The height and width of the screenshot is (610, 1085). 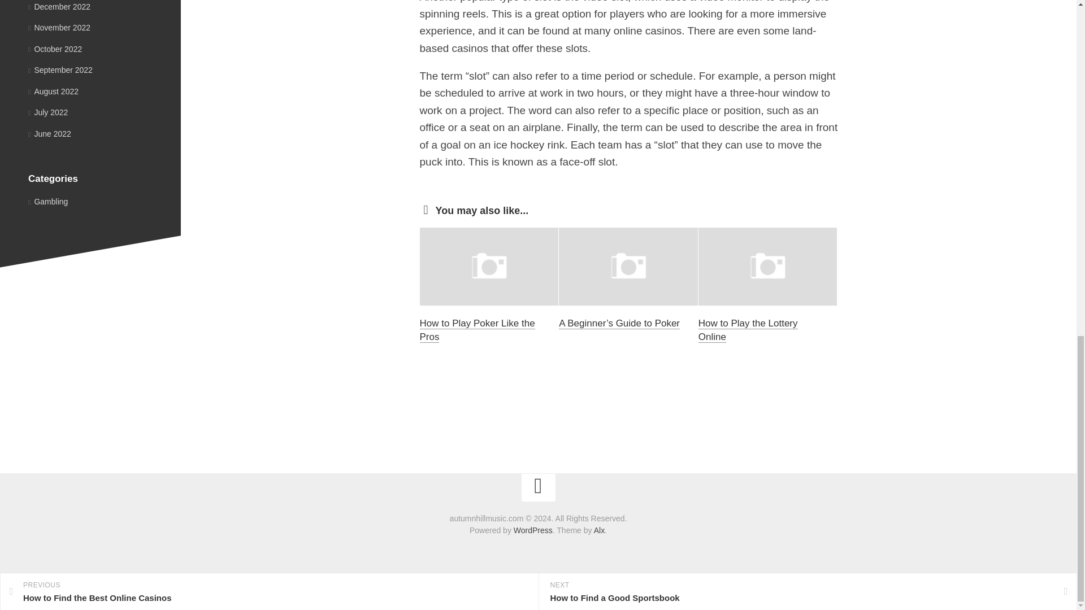 What do you see at coordinates (59, 28) in the screenshot?
I see `November 2022` at bounding box center [59, 28].